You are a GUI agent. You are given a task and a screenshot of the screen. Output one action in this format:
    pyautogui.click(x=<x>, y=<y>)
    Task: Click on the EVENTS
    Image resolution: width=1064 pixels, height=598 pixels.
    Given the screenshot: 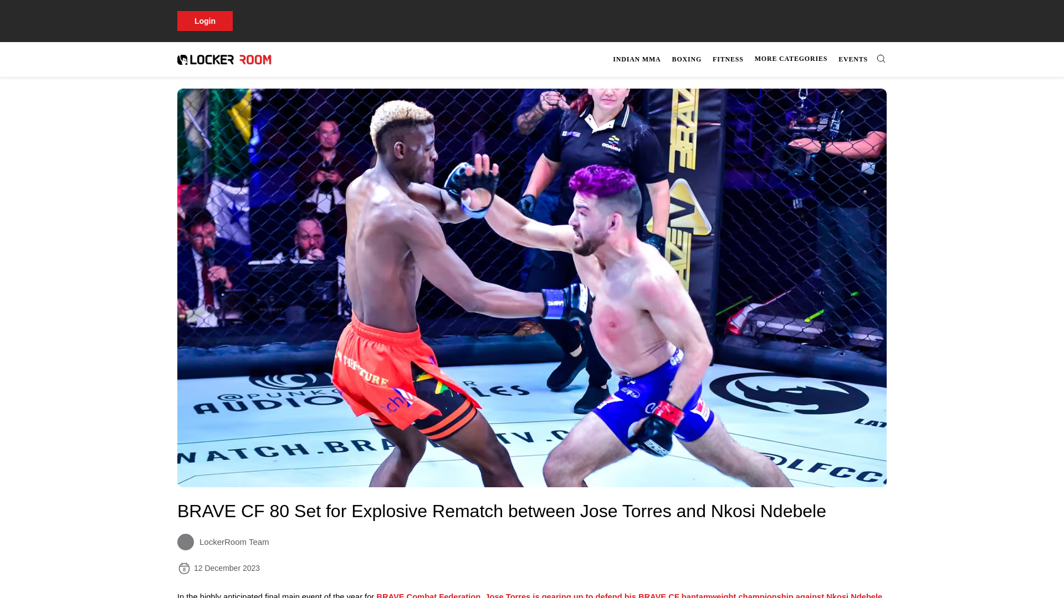 What is the action you would take?
    pyautogui.click(x=853, y=59)
    